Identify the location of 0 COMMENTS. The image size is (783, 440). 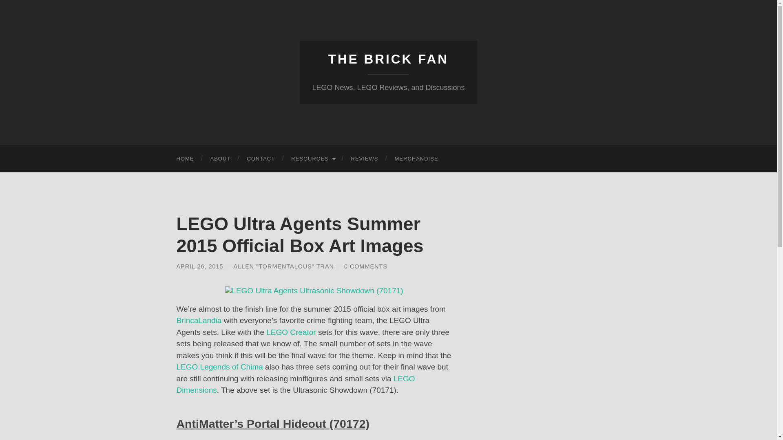
(366, 266).